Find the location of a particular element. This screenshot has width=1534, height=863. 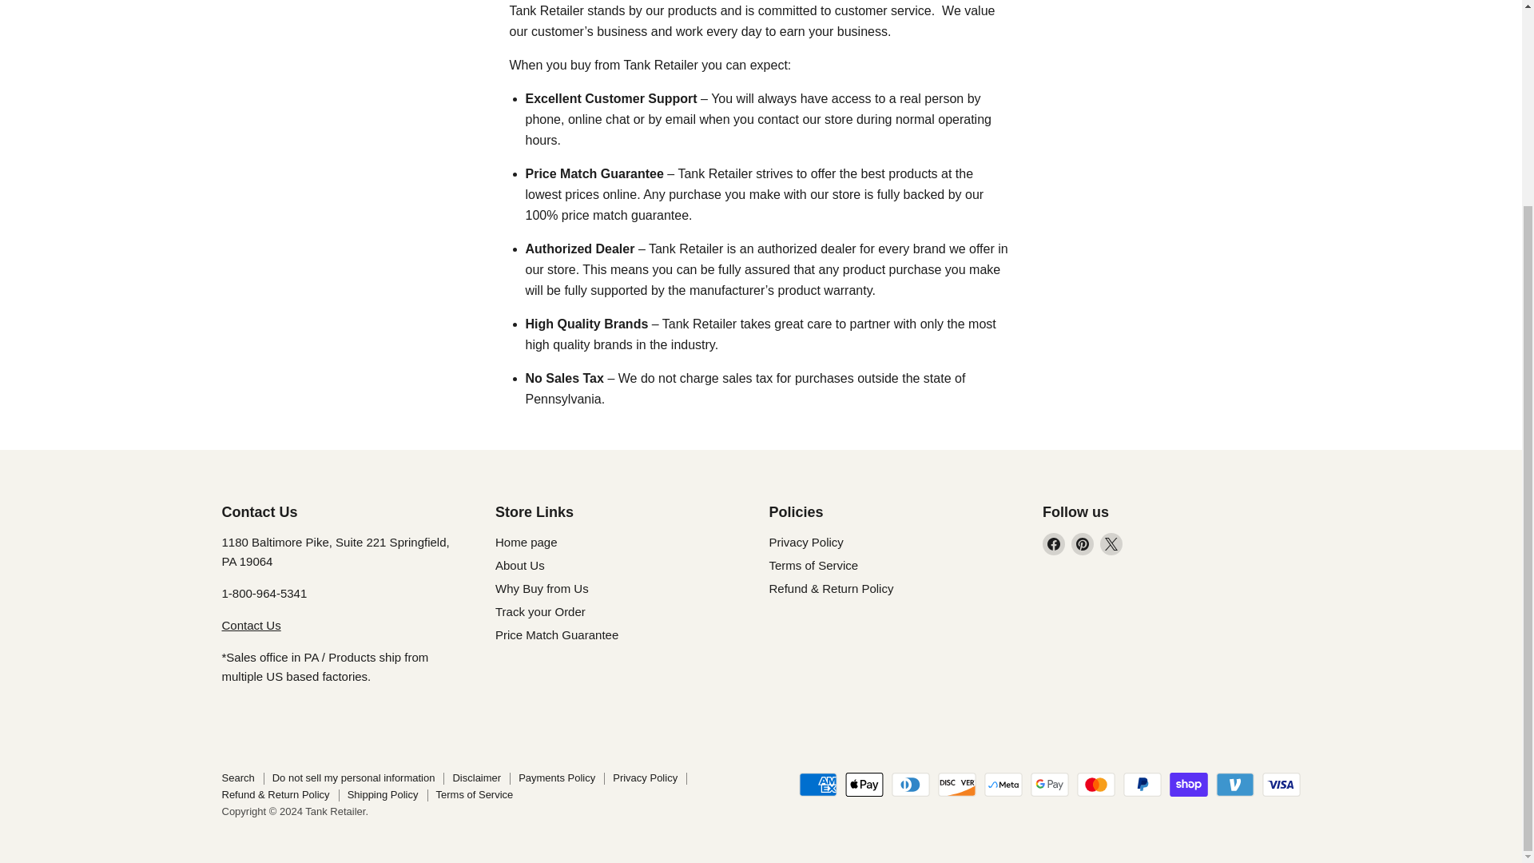

Google Pay is located at coordinates (1050, 784).